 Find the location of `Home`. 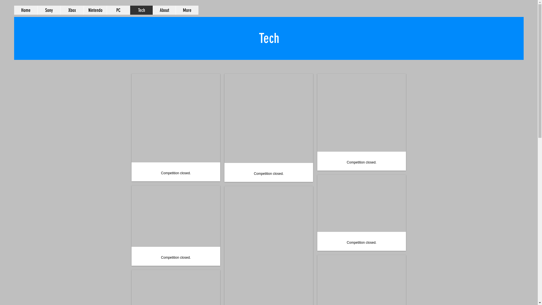

Home is located at coordinates (26, 10).